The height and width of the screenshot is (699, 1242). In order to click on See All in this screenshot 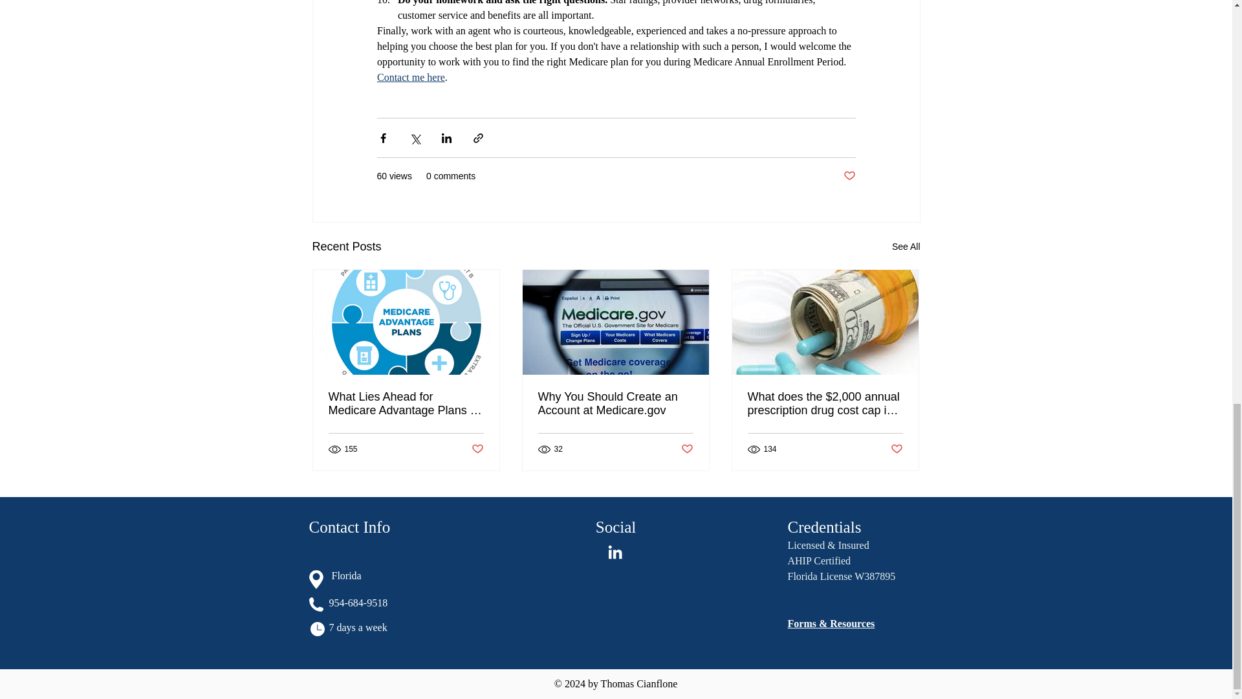, I will do `click(906, 247)`.